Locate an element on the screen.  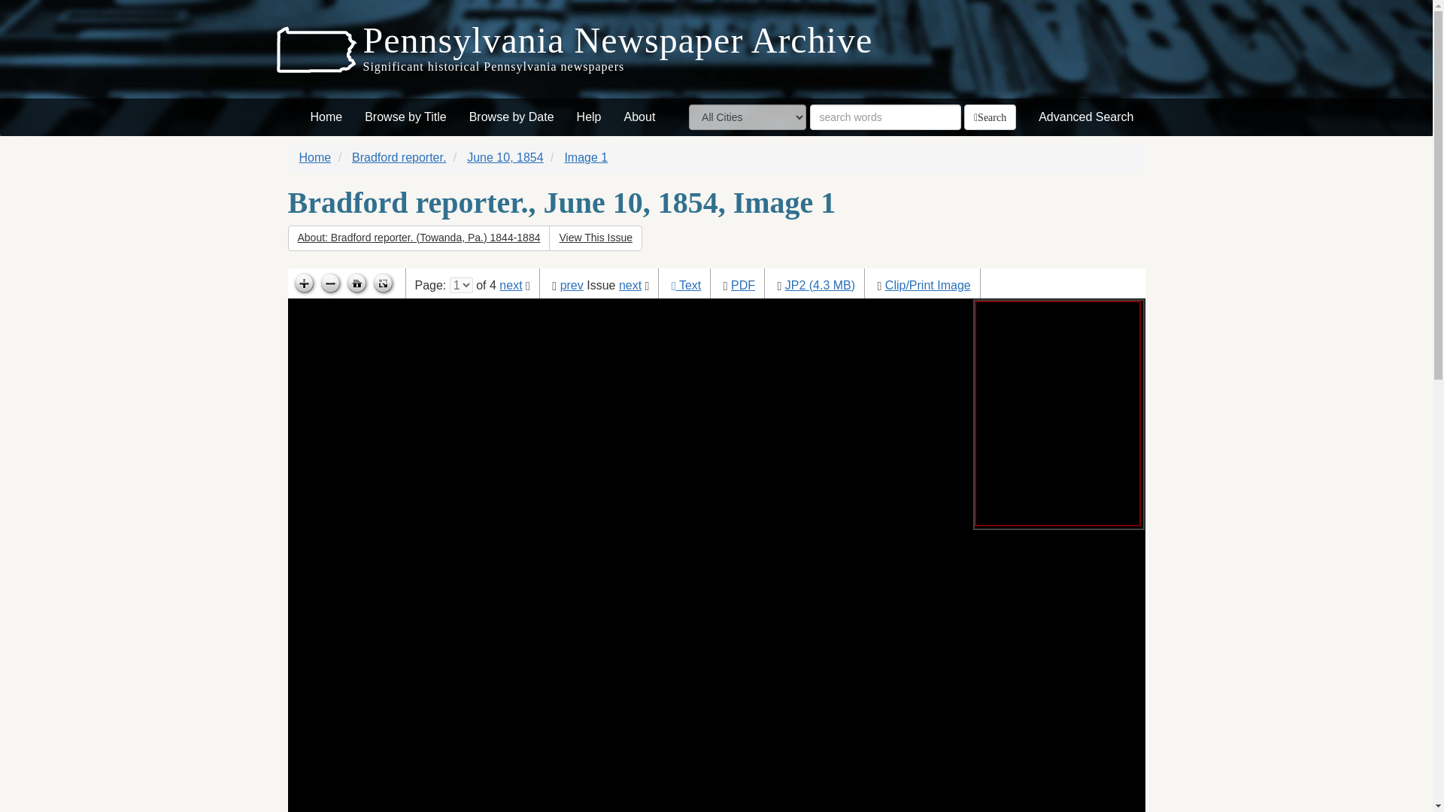
Browse by Title is located at coordinates (405, 117).